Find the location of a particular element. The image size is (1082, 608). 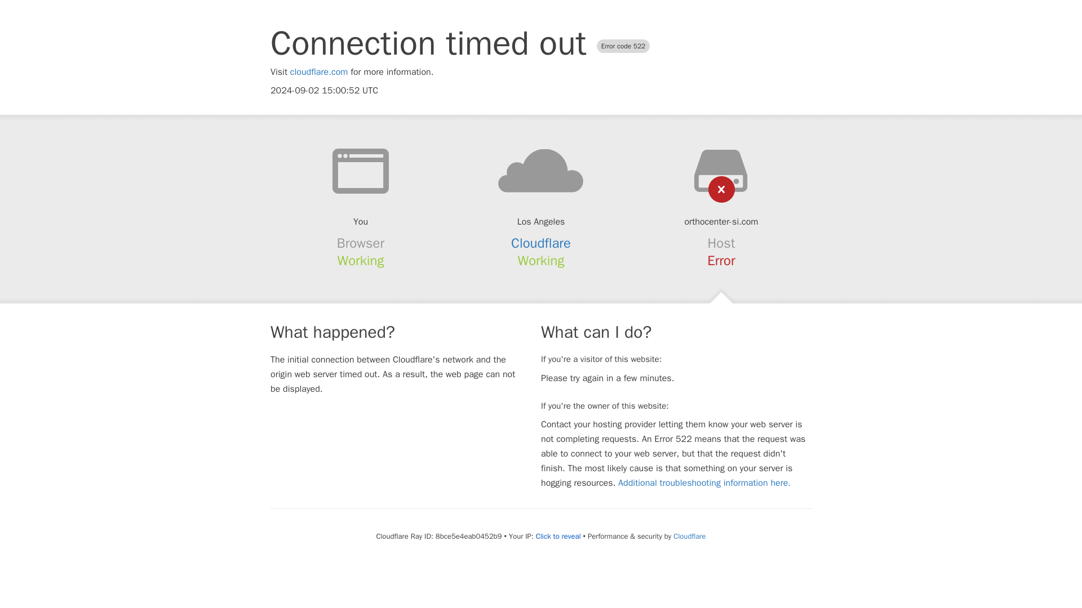

Cloudflare is located at coordinates (689, 536).